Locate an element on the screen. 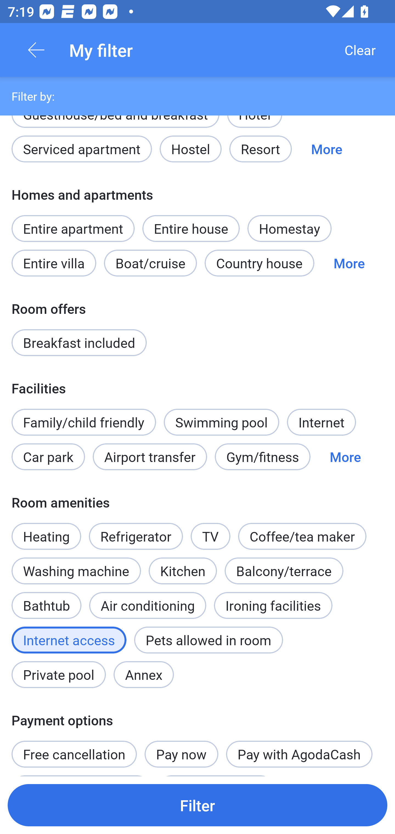 The image size is (395, 834). Gym/fitness is located at coordinates (263, 457).